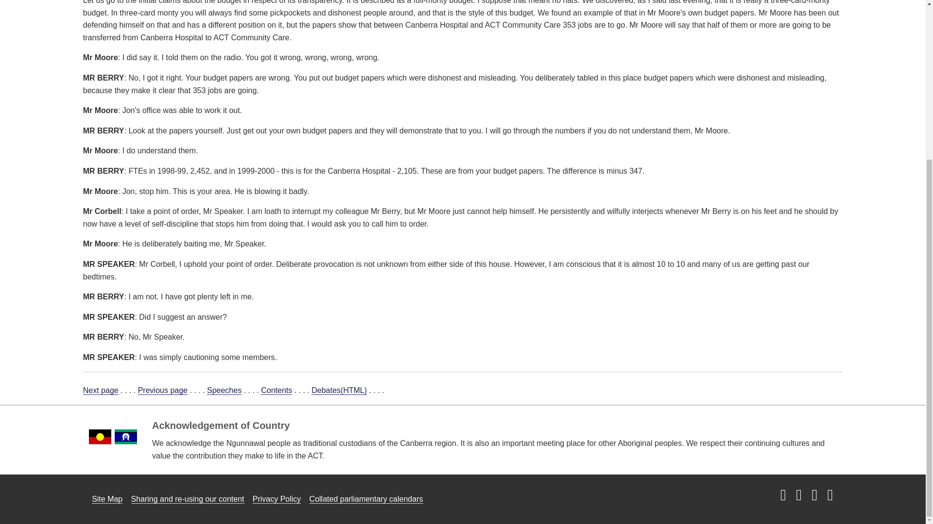 This screenshot has height=524, width=933. I want to click on Speeches, so click(225, 390).